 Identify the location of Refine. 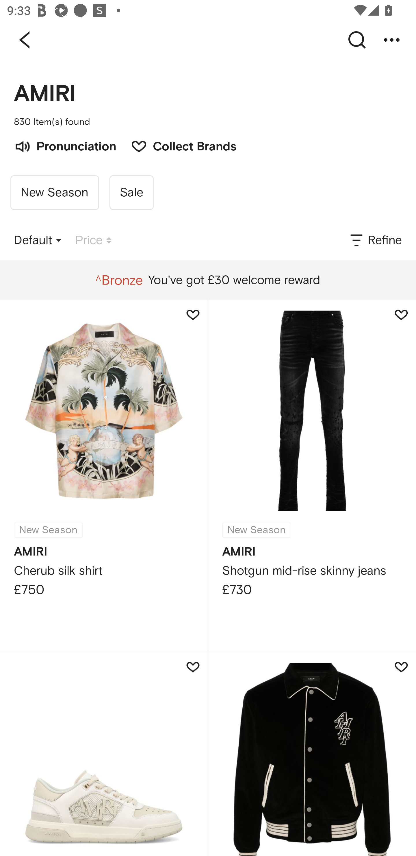
(375, 240).